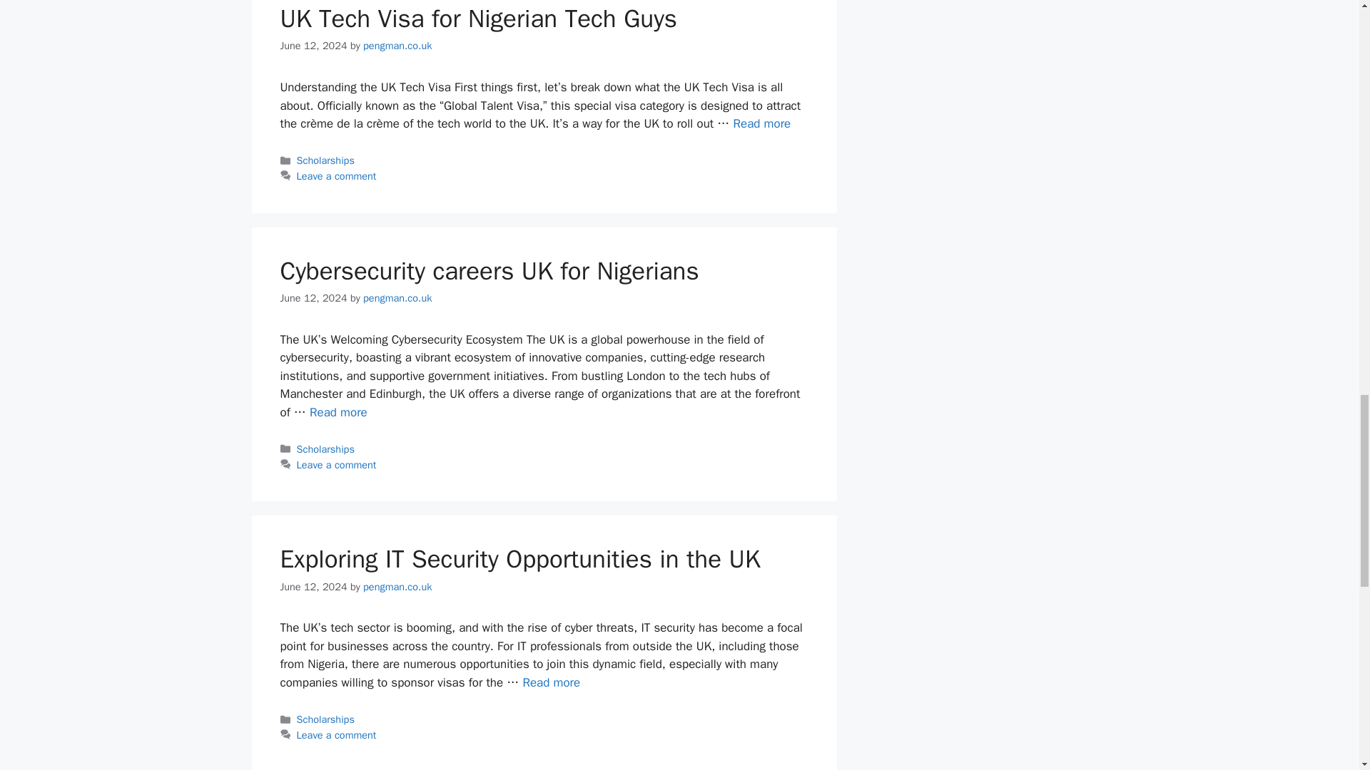 This screenshot has width=1370, height=770. Describe the element at coordinates (397, 46) in the screenshot. I see `pengman.co.uk` at that location.